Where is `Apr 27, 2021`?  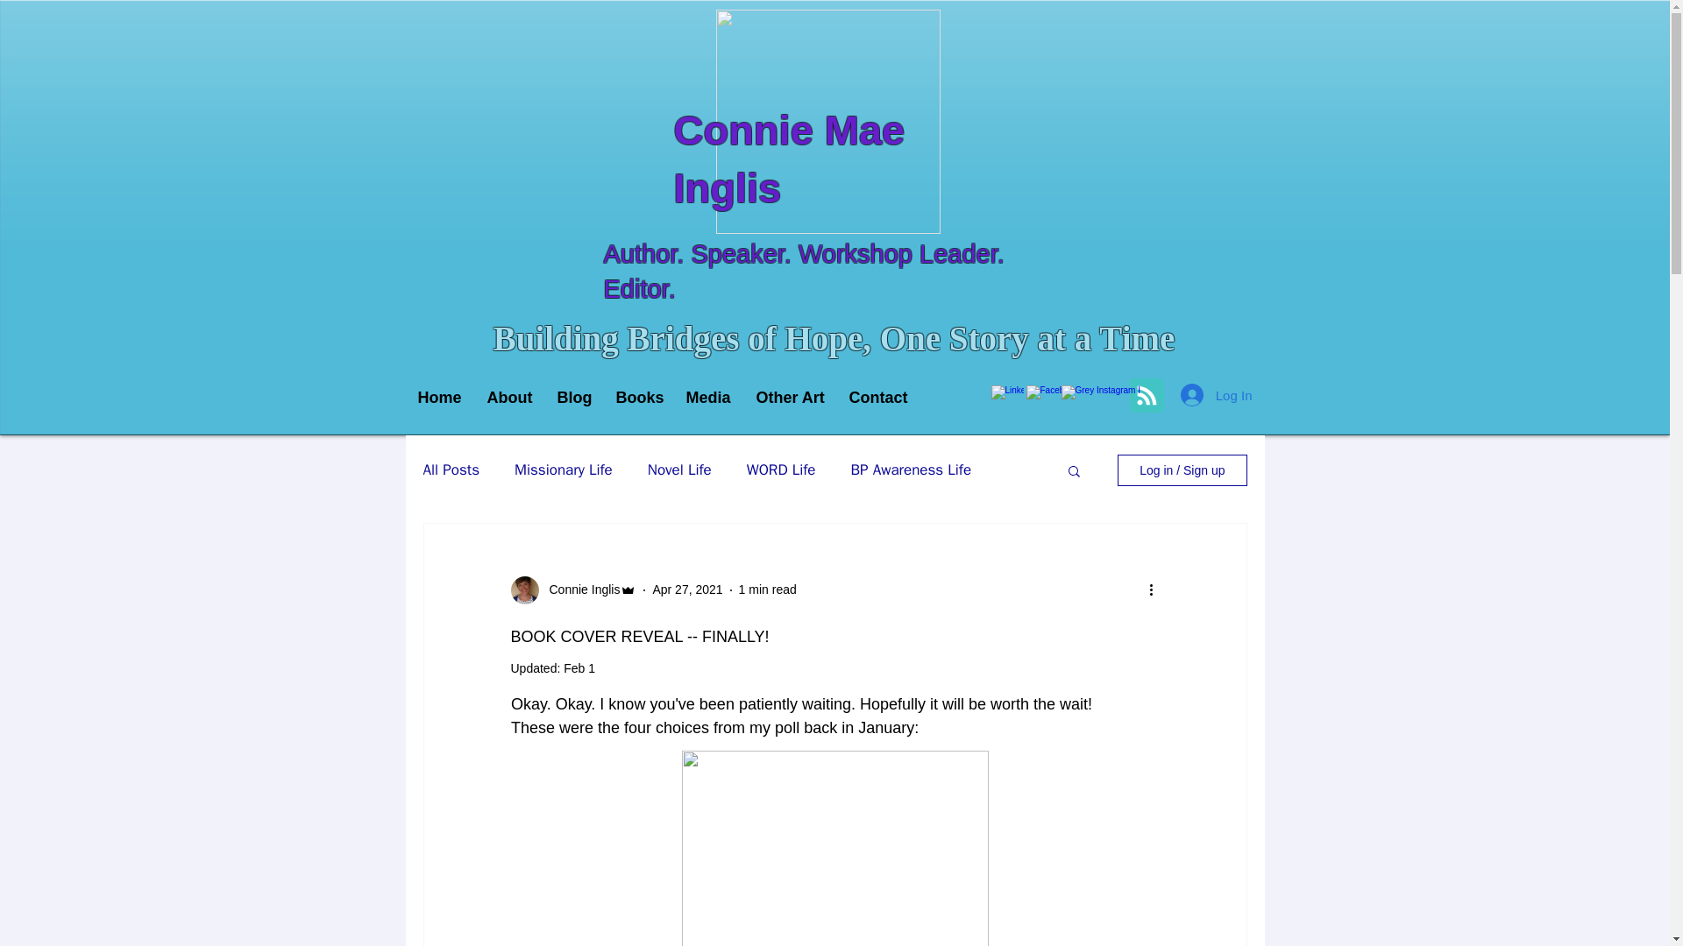 Apr 27, 2021 is located at coordinates (687, 589).